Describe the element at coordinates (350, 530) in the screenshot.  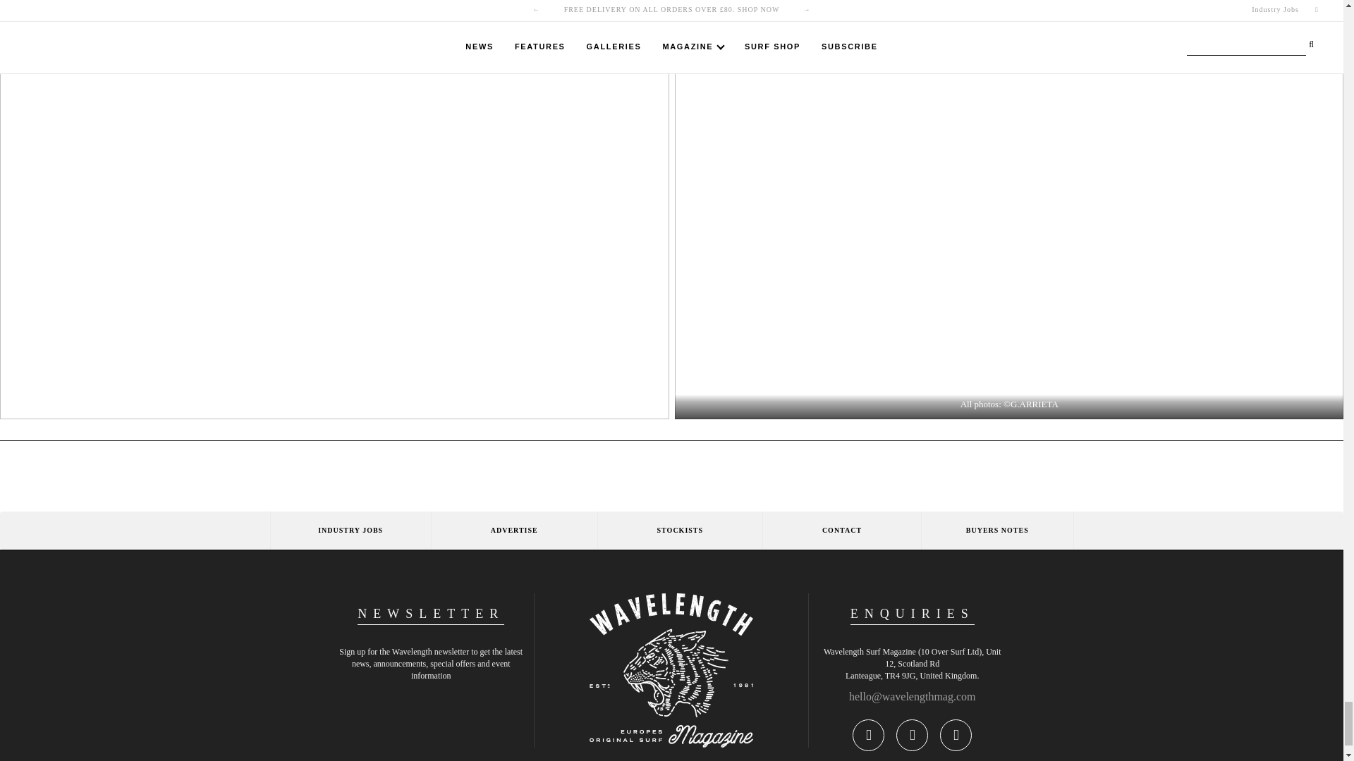
I see `INDUSTRY JOBS` at that location.